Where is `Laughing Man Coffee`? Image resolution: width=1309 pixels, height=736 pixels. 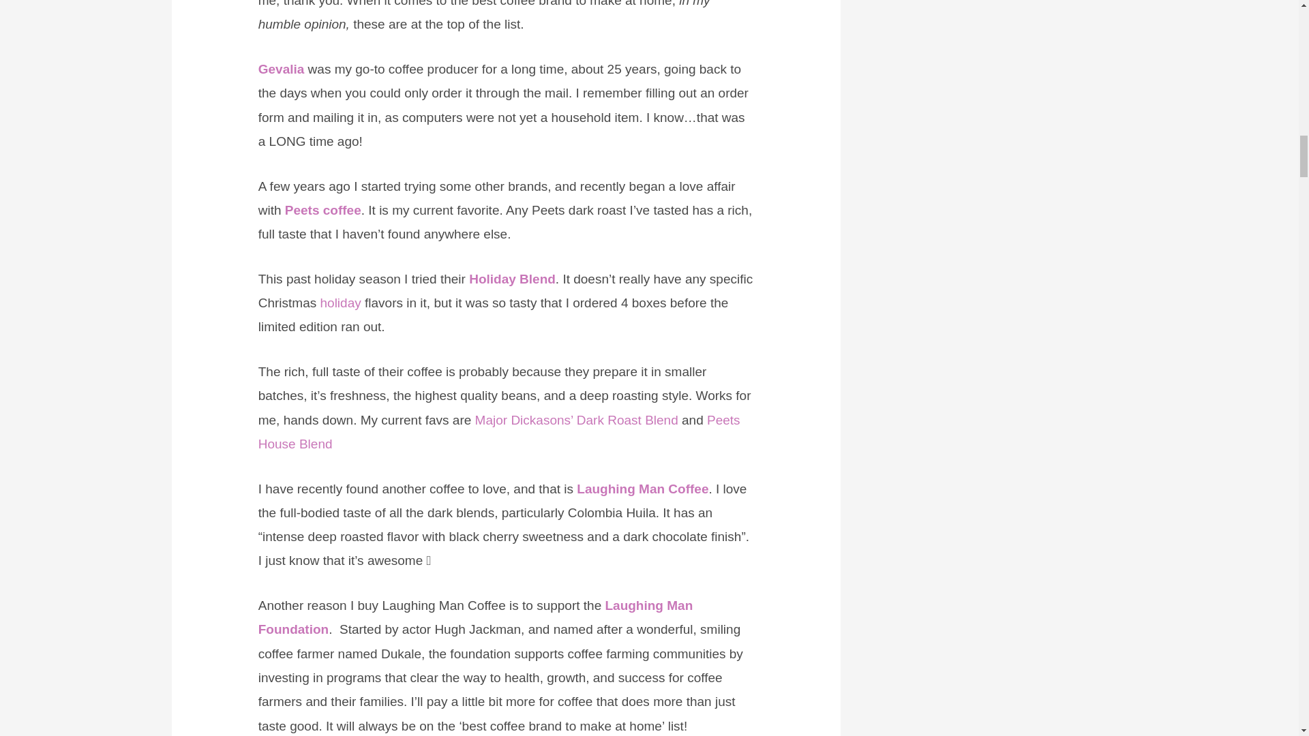 Laughing Man Coffee is located at coordinates (642, 489).